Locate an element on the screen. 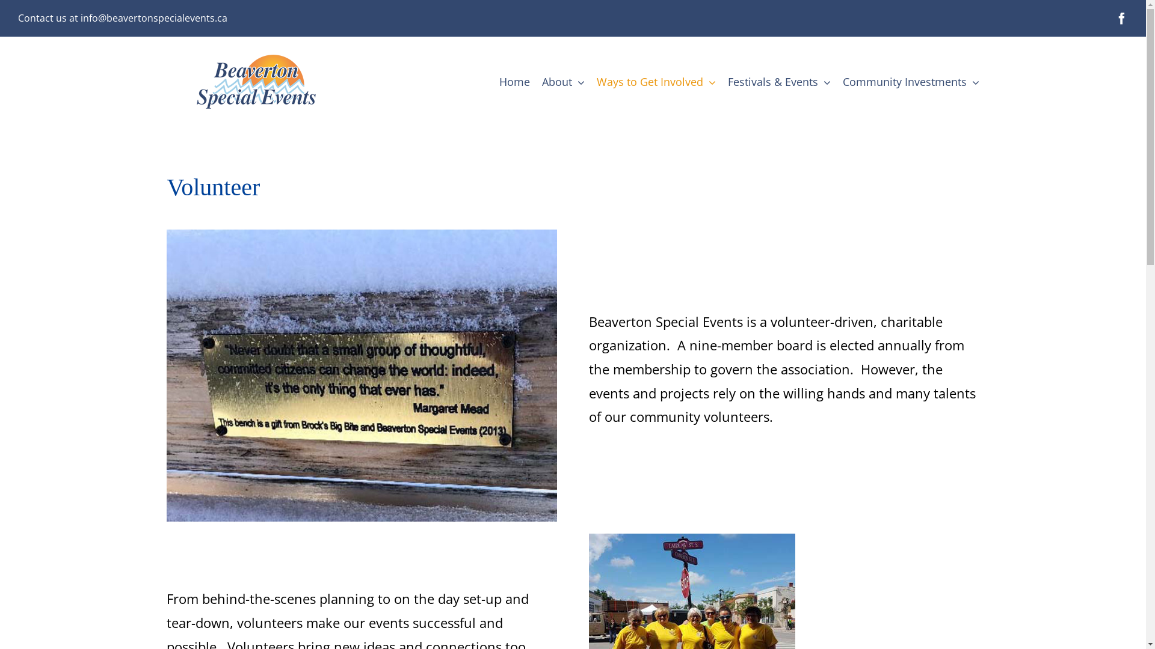 This screenshot has height=649, width=1155. Home is located at coordinates (515, 82).